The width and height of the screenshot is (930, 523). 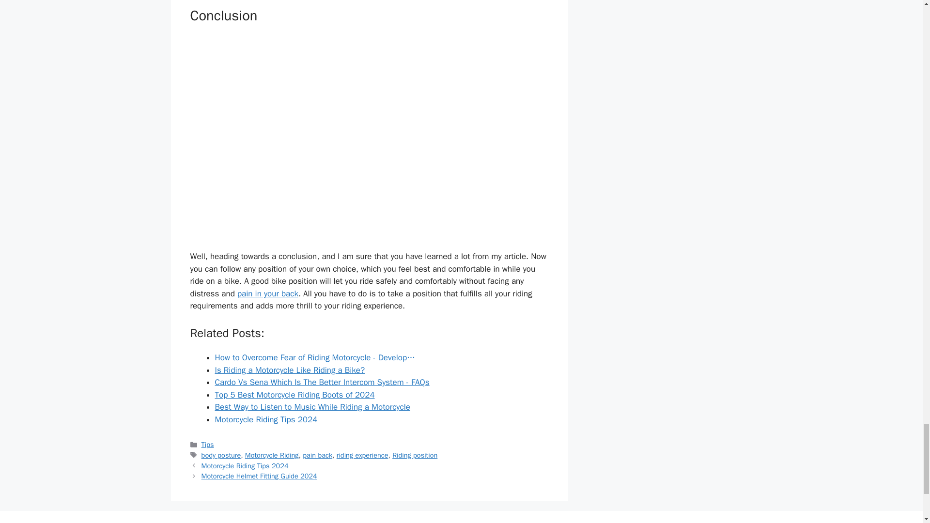 What do you see at coordinates (322, 382) in the screenshot?
I see `Cardo Vs Sena Which Is The Better Intercom System - FAQs` at bounding box center [322, 382].